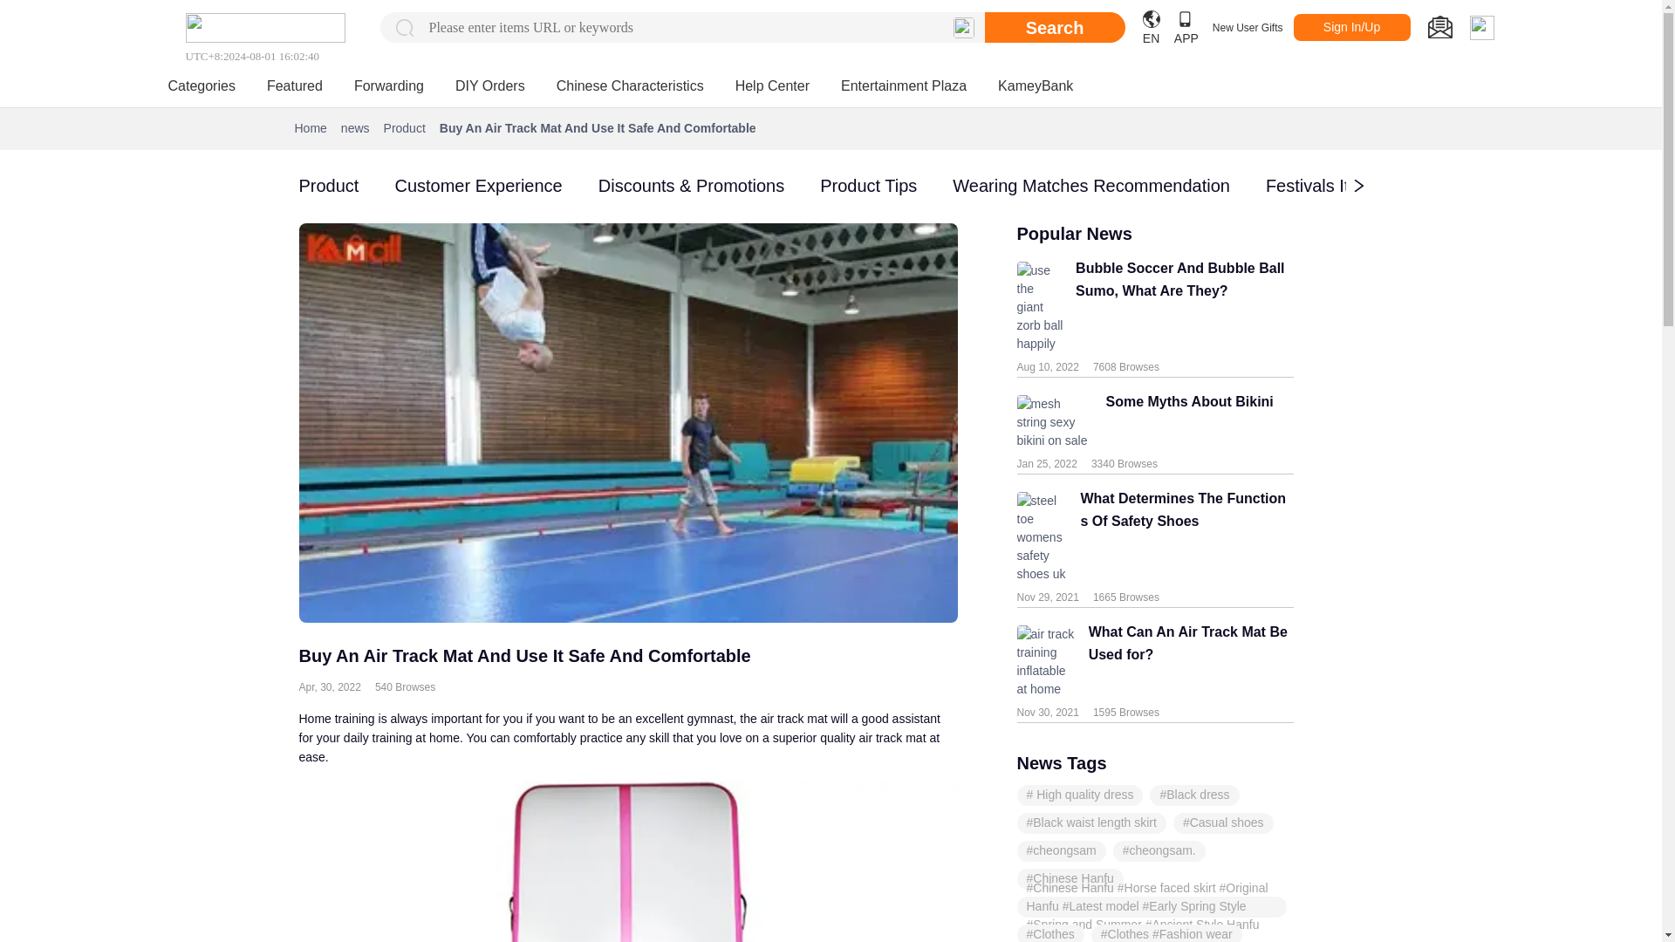 The width and height of the screenshot is (1675, 942). I want to click on What Determines The Functions Of Safety Shoes, so click(1180, 537).